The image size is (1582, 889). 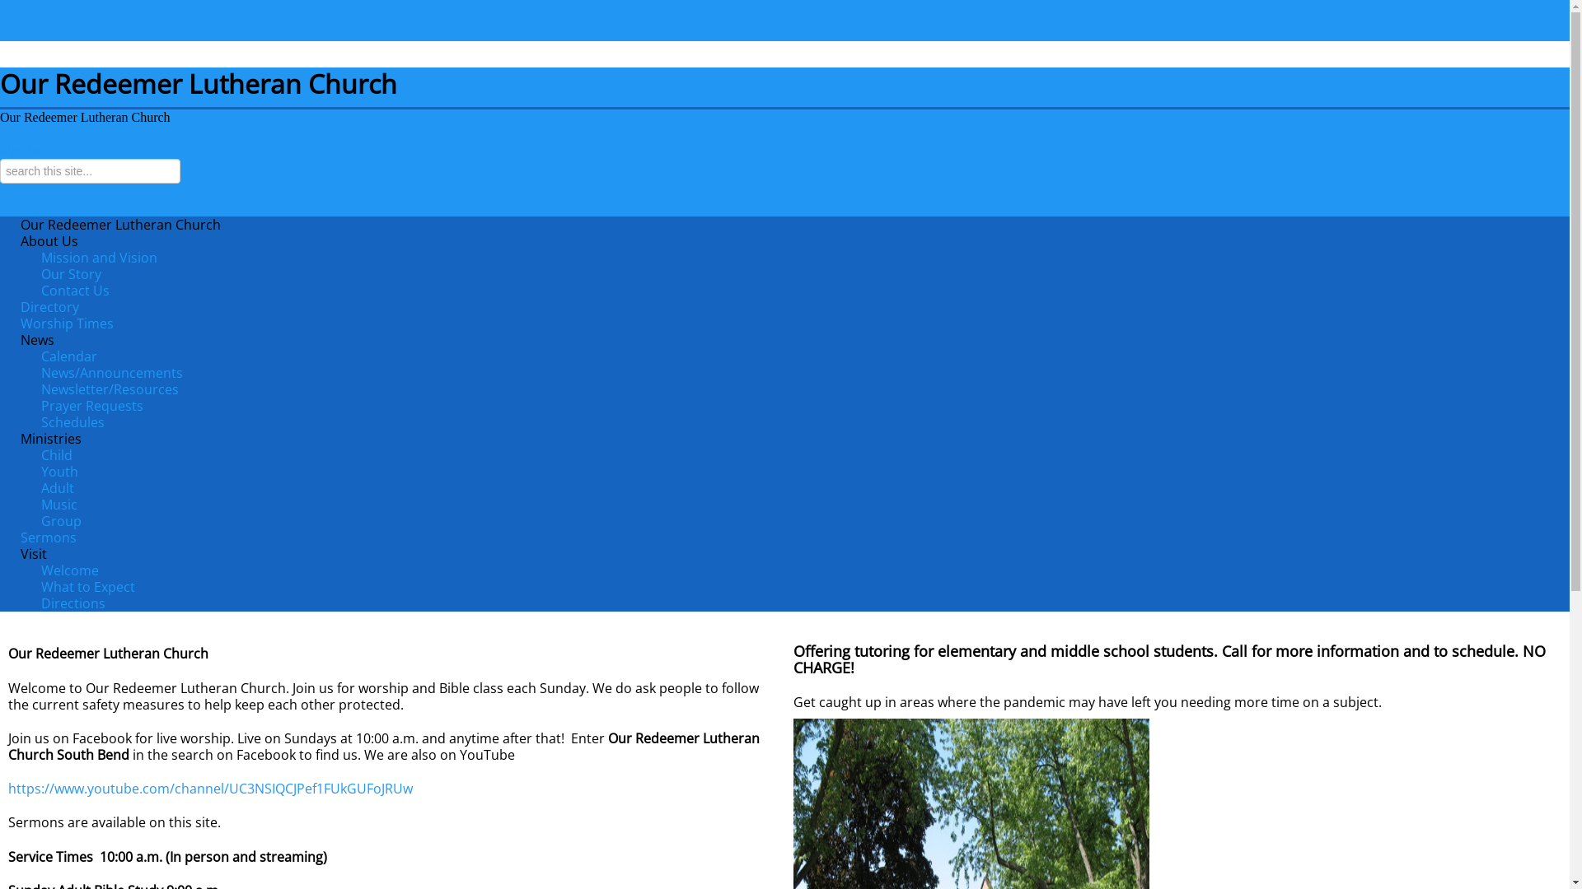 I want to click on https://www.youtube.com/channel/UC3NSIQCJPef1FUkGUFoJRUw, so click(x=211, y=789).